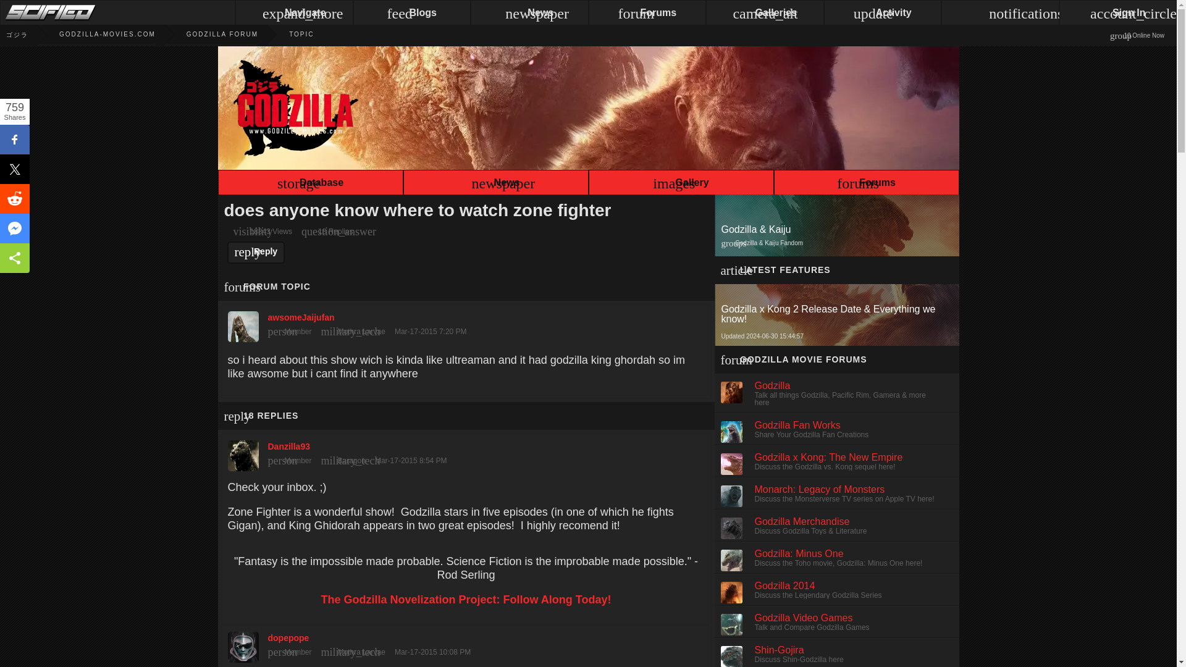 This screenshot has height=667, width=1186. What do you see at coordinates (91, 34) in the screenshot?
I see `GODZILLA-MOVIES.COM` at bounding box center [91, 34].